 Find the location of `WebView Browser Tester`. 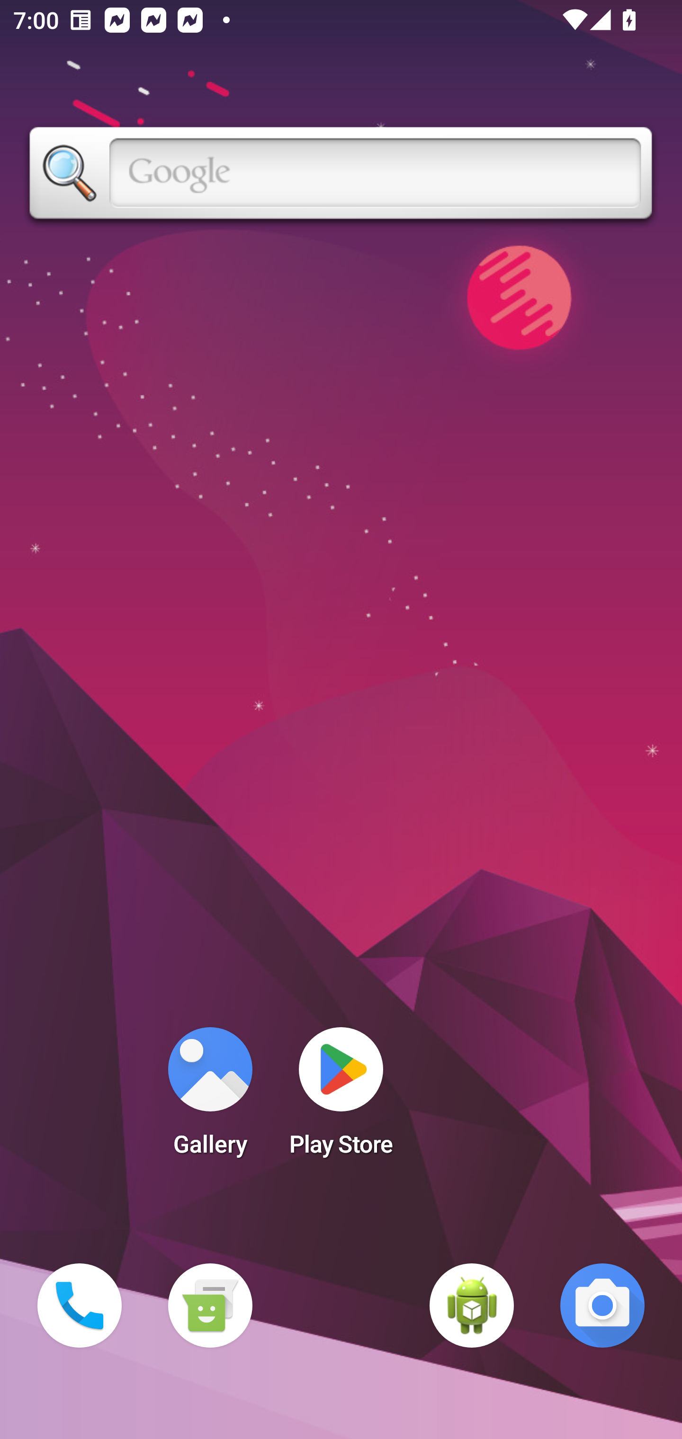

WebView Browser Tester is located at coordinates (472, 1306).